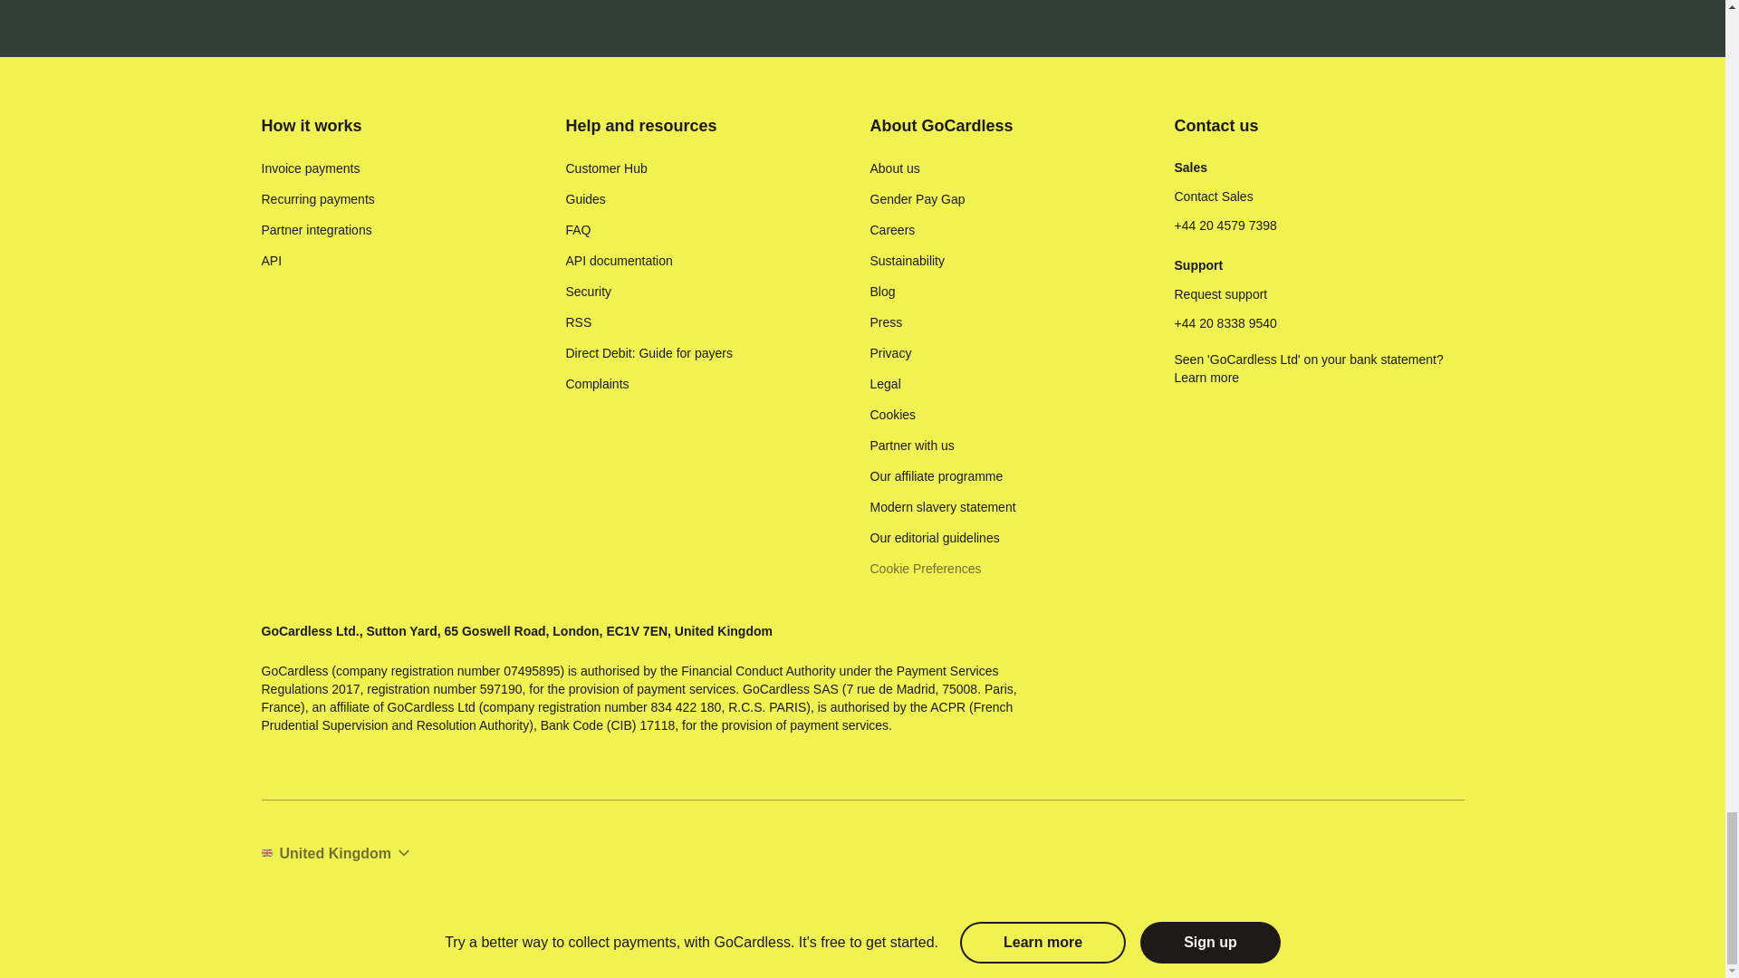 This screenshot has height=978, width=1739. Describe the element at coordinates (310, 168) in the screenshot. I see `Invoice payments` at that location.